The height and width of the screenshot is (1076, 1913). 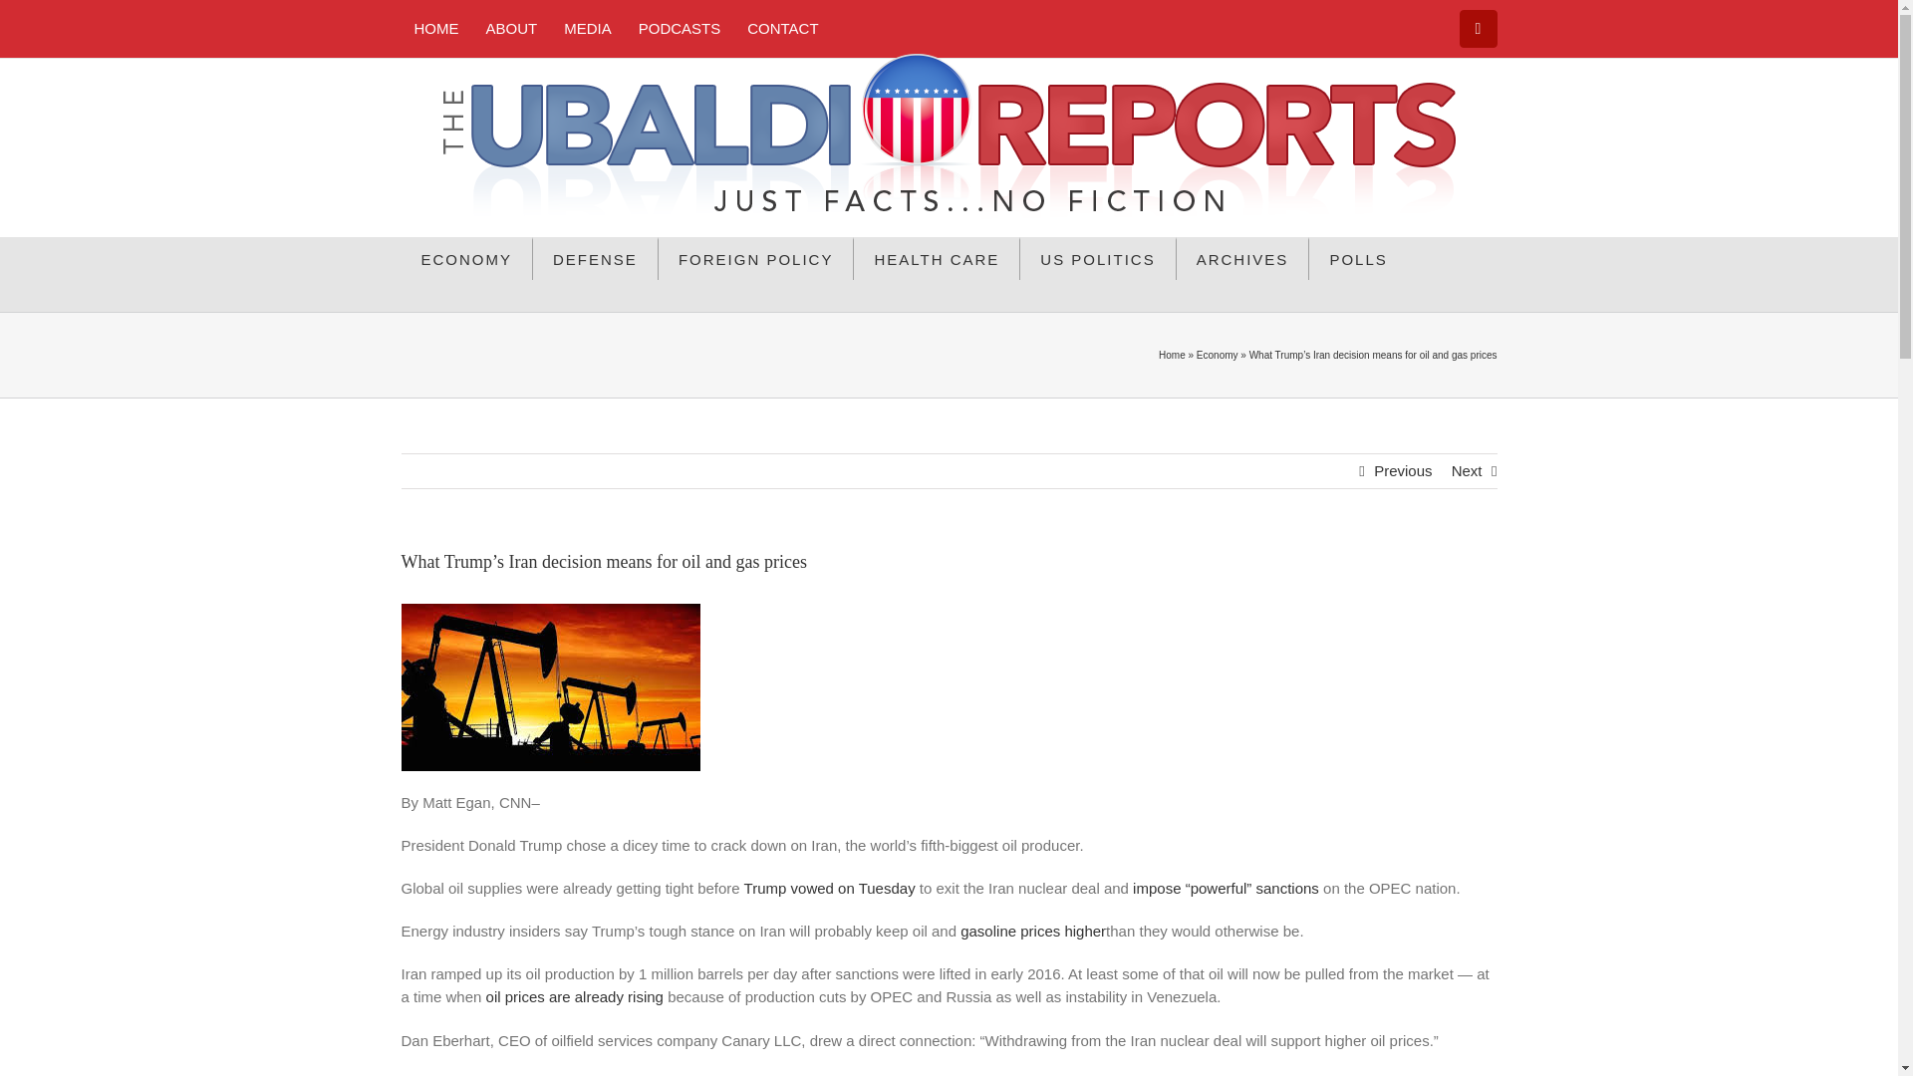 What do you see at coordinates (434, 28) in the screenshot?
I see `HOME` at bounding box center [434, 28].